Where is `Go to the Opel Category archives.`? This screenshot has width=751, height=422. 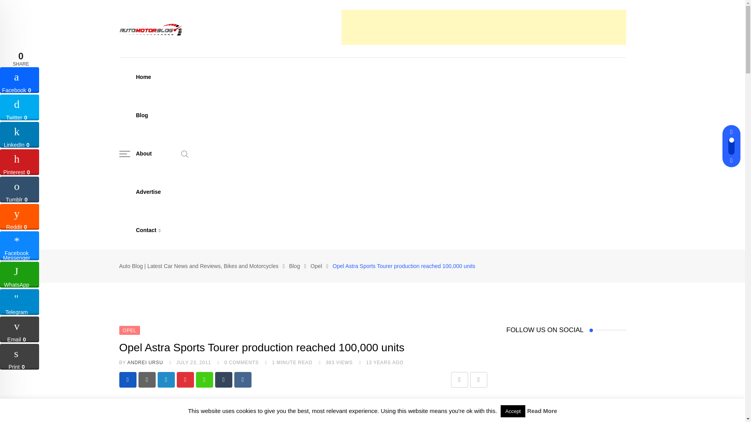 Go to the Opel Category archives. is located at coordinates (316, 266).